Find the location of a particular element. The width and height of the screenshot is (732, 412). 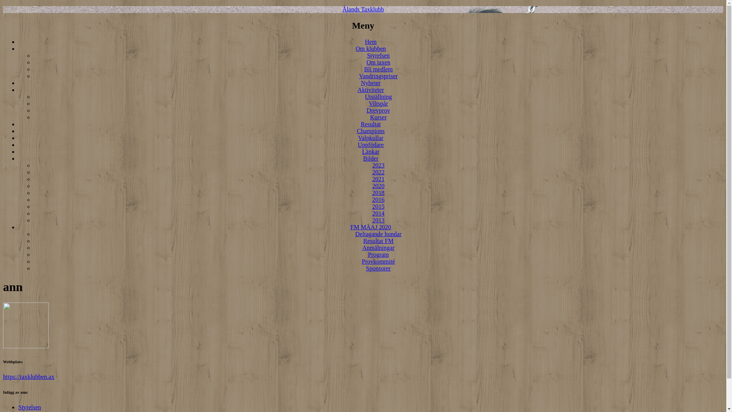

Styrelsen is located at coordinates (30, 407).